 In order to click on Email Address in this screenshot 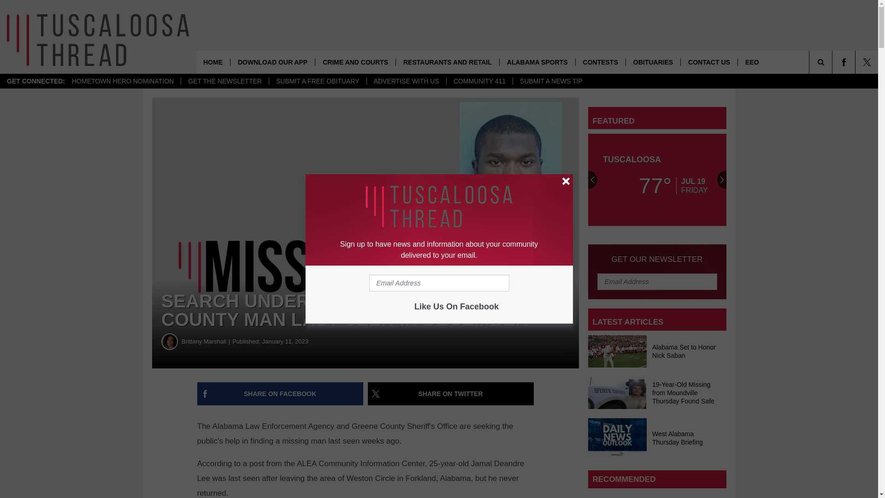, I will do `click(439, 283)`.